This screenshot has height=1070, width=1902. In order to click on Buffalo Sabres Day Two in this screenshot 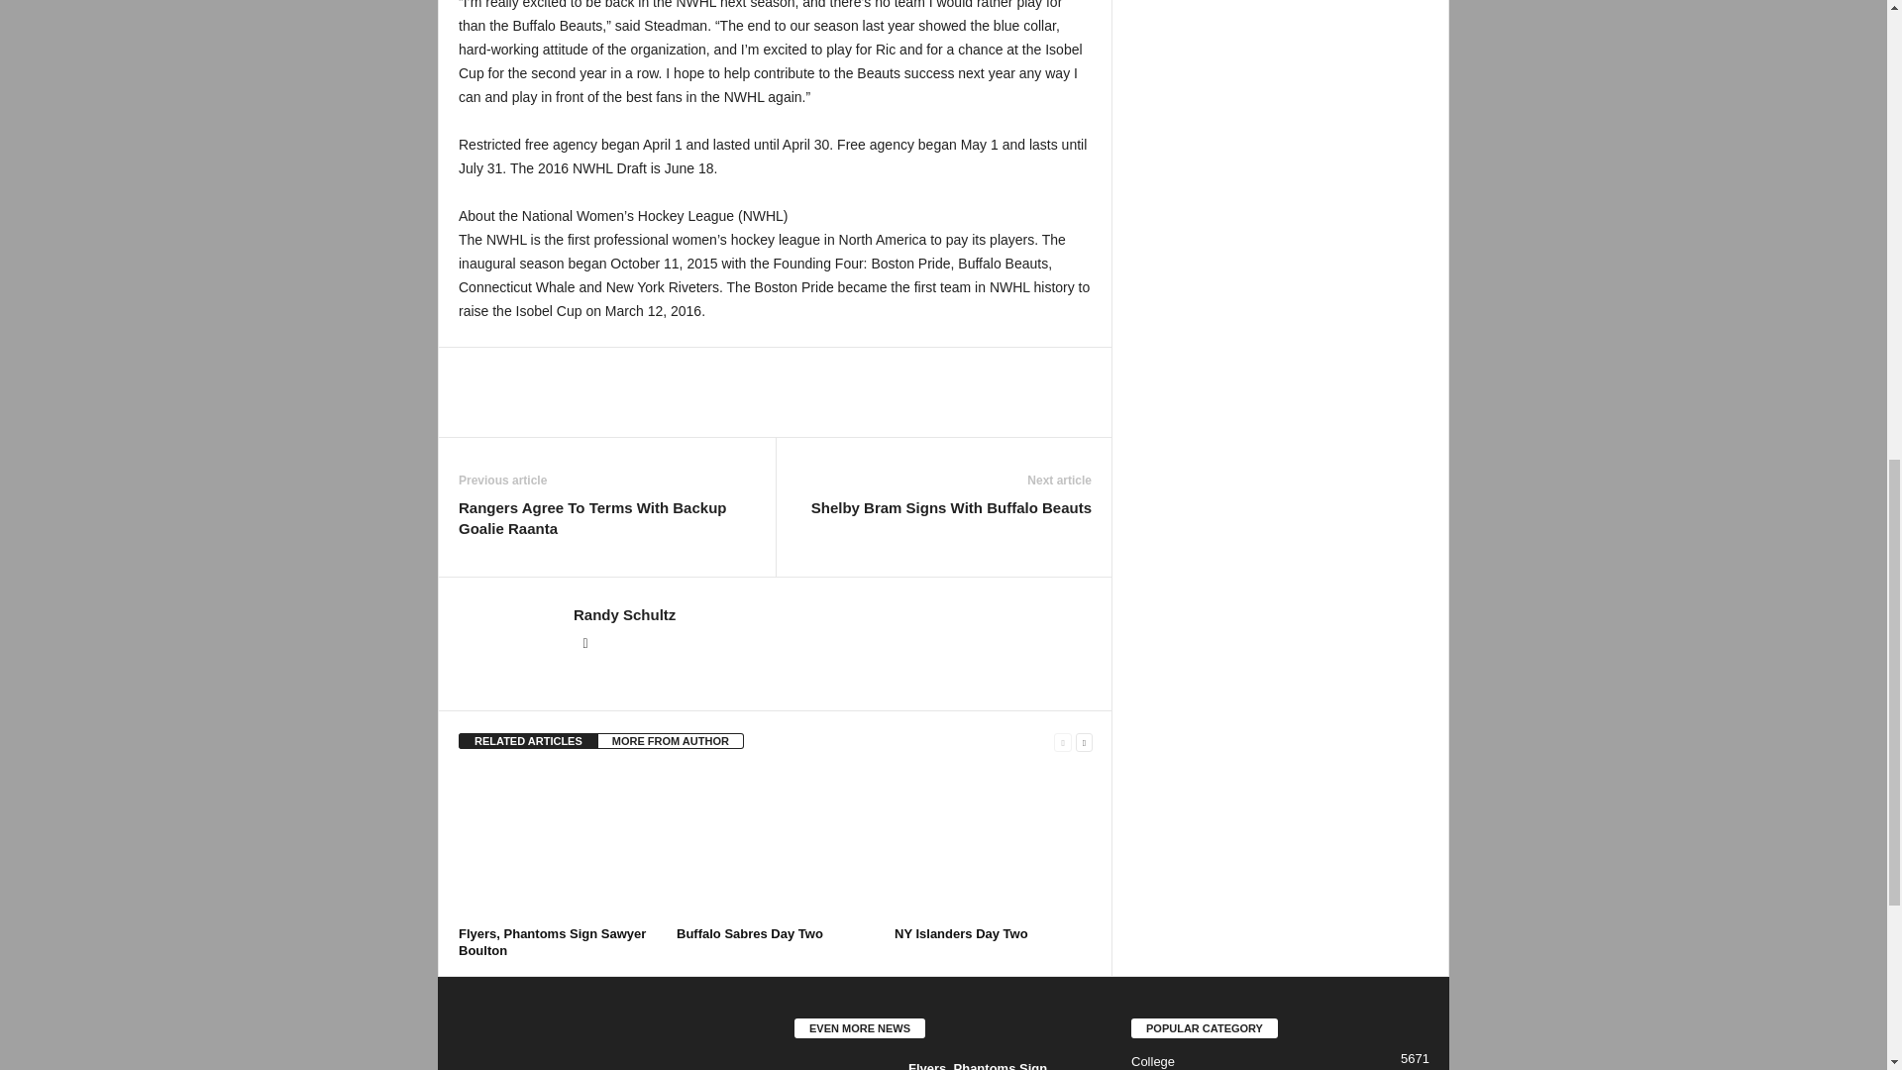, I will do `click(750, 933)`.